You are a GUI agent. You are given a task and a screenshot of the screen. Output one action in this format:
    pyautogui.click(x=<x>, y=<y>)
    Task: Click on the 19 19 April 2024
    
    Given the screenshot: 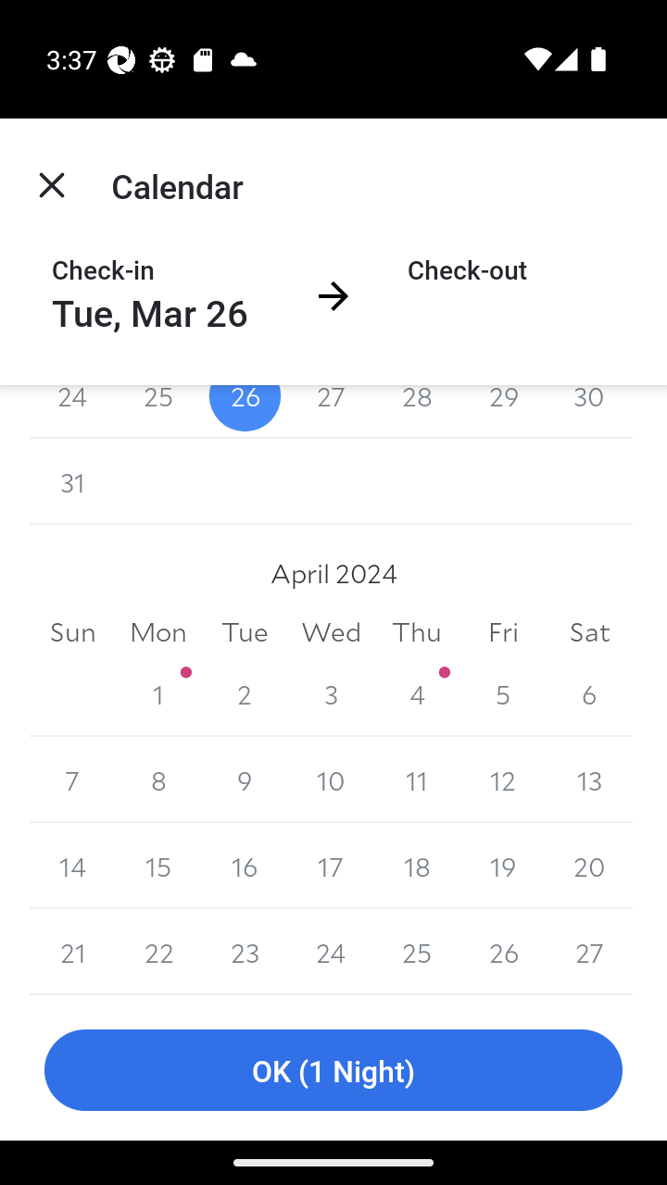 What is the action you would take?
    pyautogui.click(x=502, y=866)
    